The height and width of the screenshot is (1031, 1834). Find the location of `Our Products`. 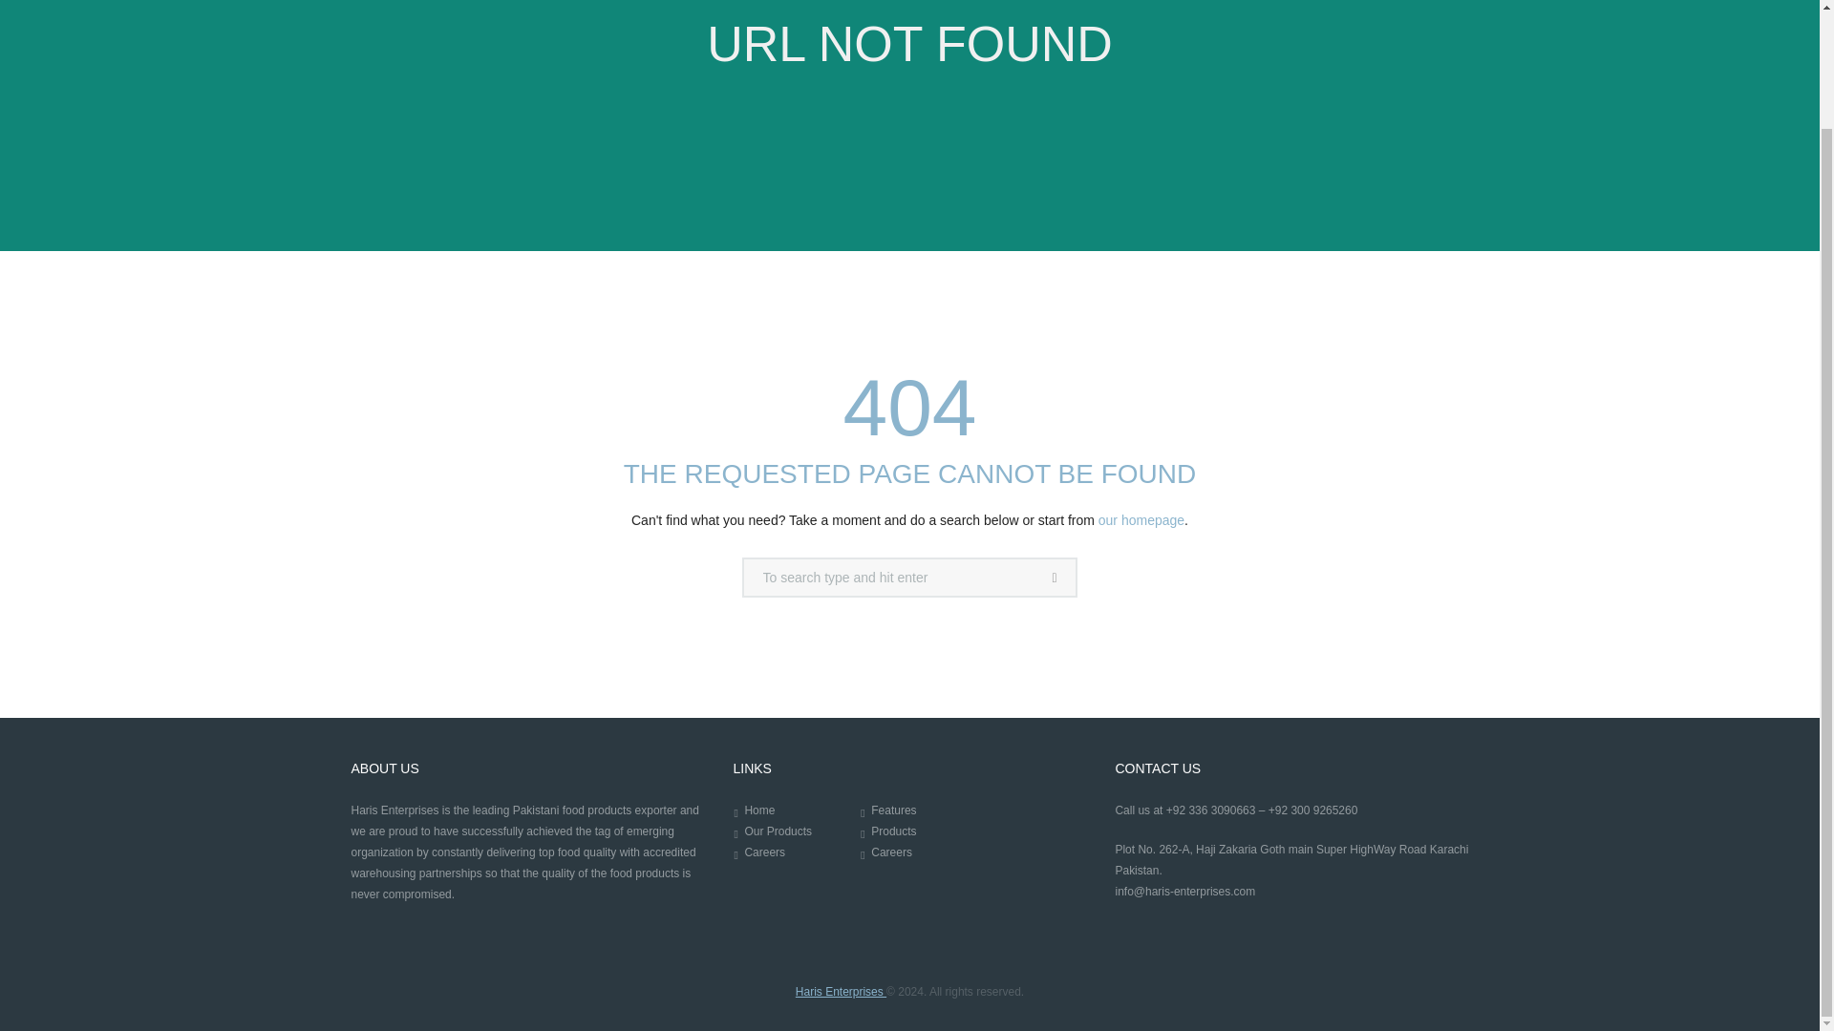

Our Products is located at coordinates (778, 831).